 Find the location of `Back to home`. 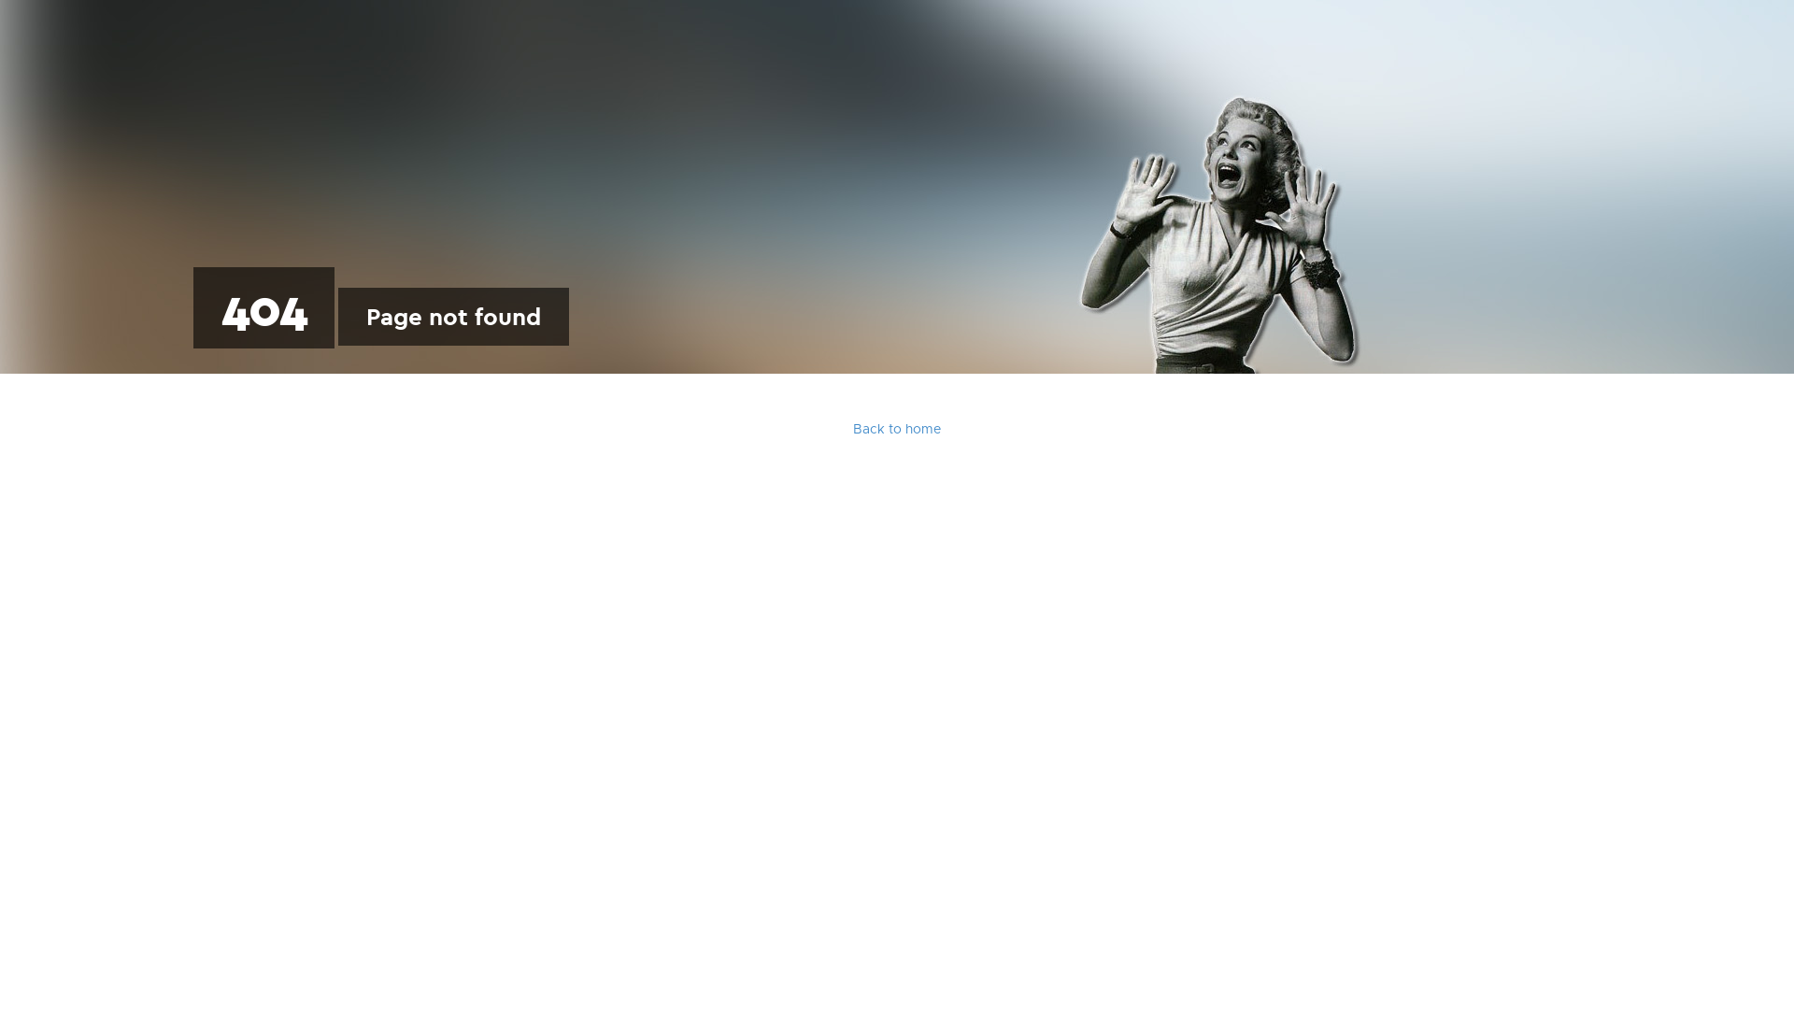

Back to home is located at coordinates (897, 430).